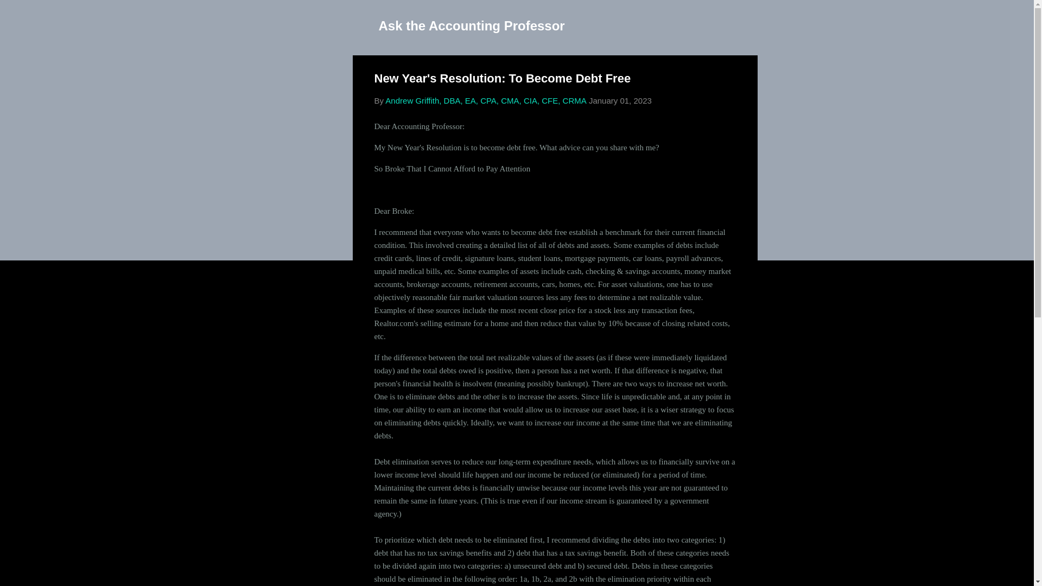 This screenshot has height=586, width=1042. Describe the element at coordinates (485, 101) in the screenshot. I see `Andrew Griffith, DBA, EA, CPA, CMA, CIA, CFE, CRMA` at that location.